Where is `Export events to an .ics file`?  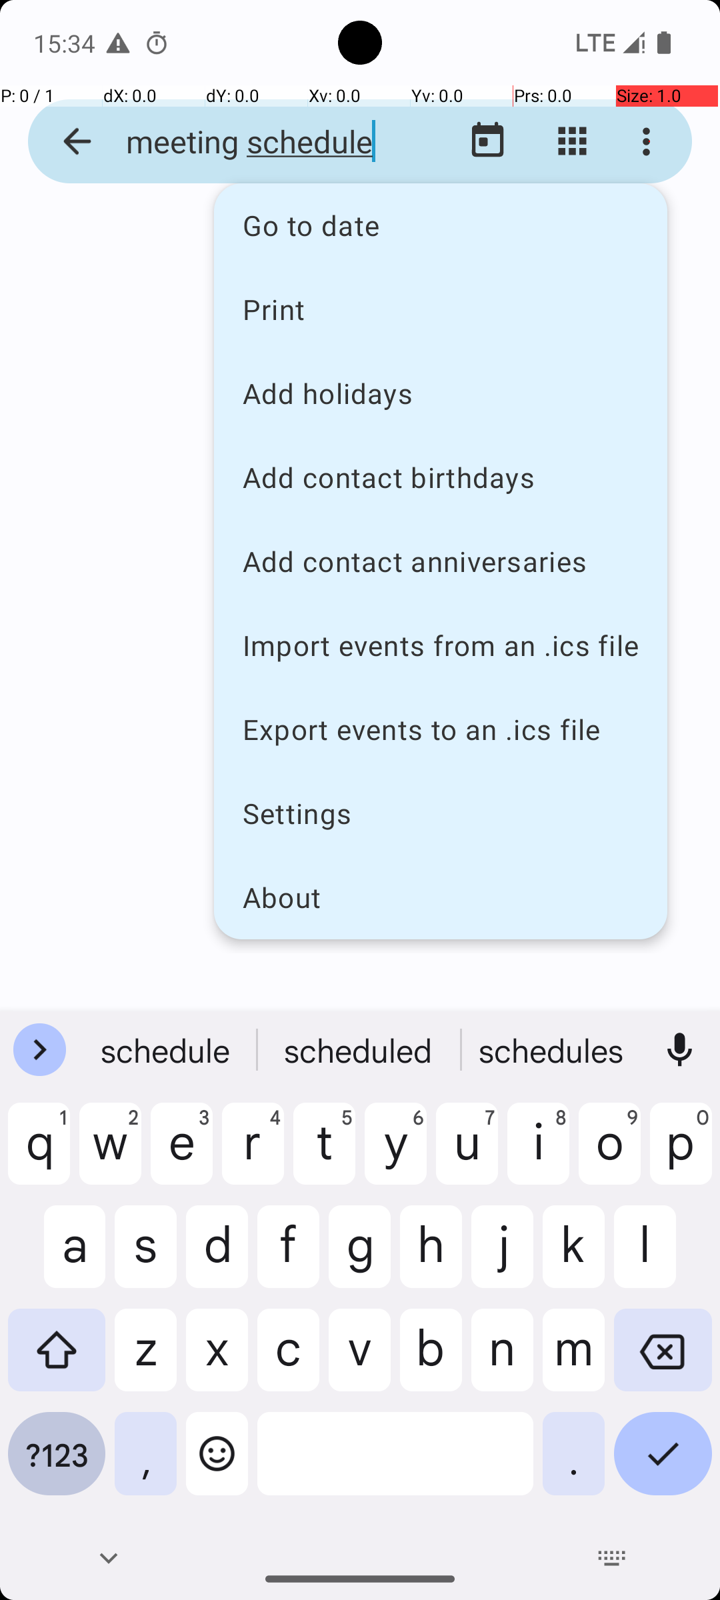
Export events to an .ics file is located at coordinates (441, 729).